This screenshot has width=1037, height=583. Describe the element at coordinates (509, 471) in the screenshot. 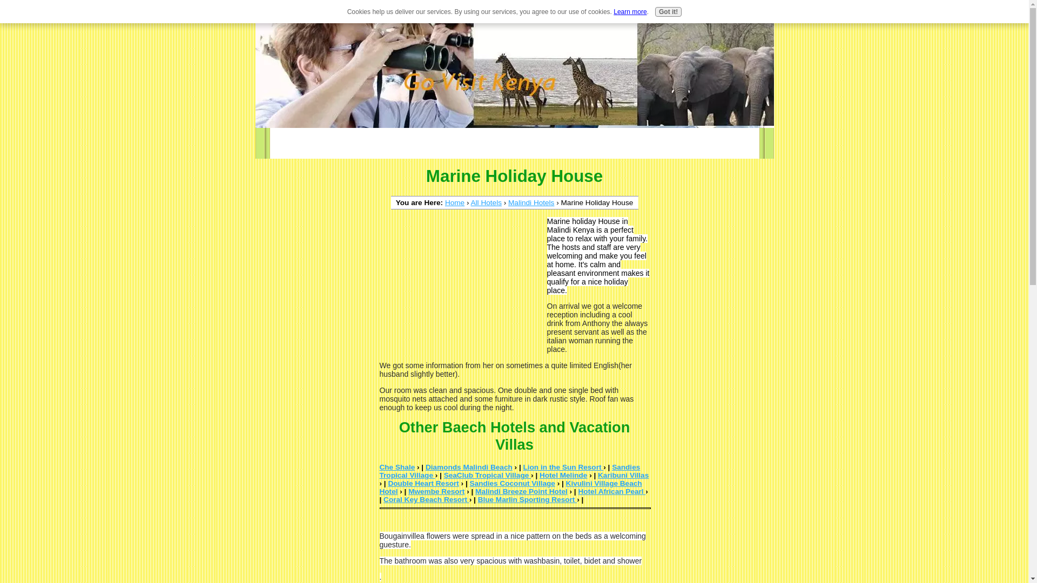

I see `Sandies Tropical Village` at that location.